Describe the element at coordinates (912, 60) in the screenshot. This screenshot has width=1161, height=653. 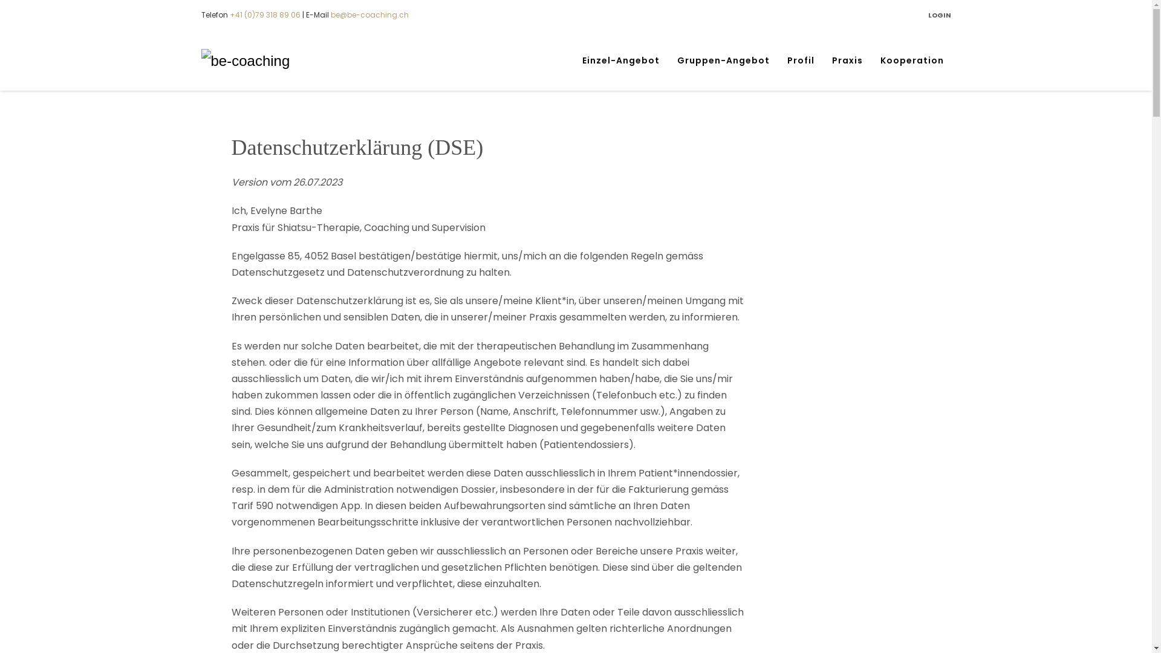
I see `Kooperation` at that location.